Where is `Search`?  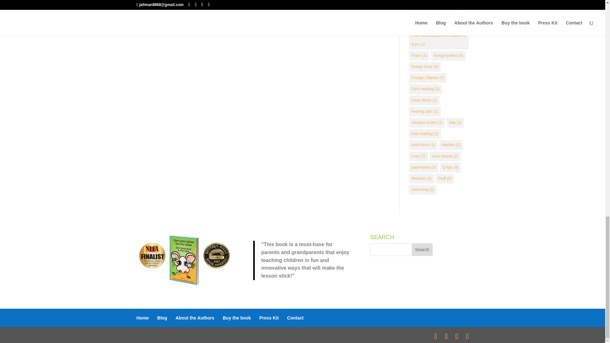 Search is located at coordinates (422, 249).